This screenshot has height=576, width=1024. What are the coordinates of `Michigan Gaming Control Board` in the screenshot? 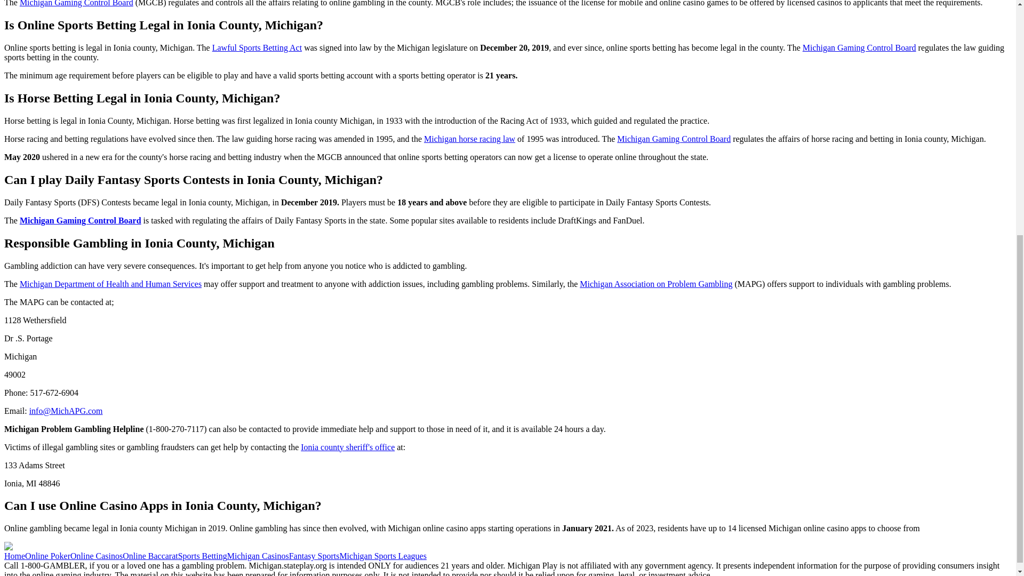 It's located at (674, 139).